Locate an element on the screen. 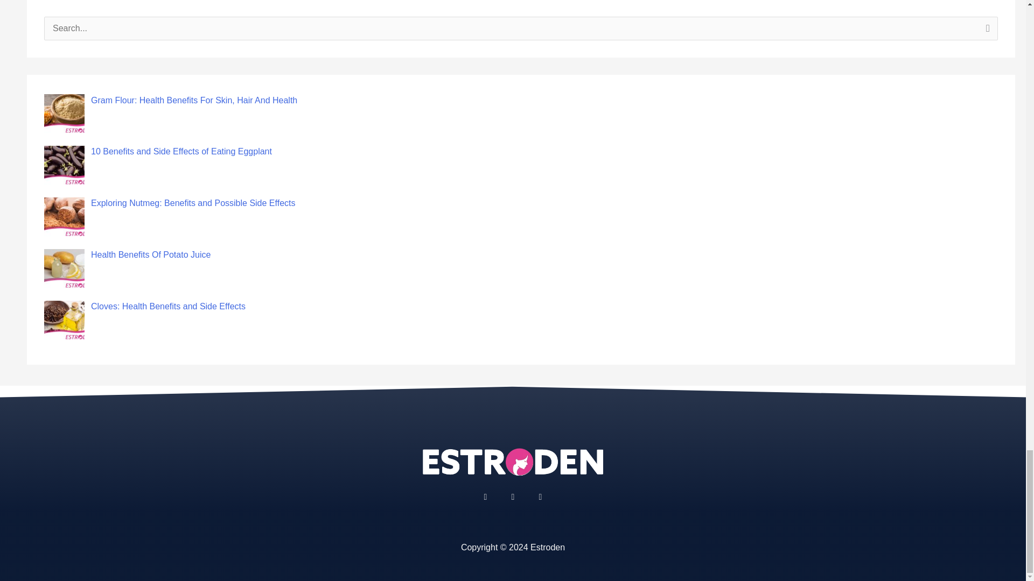 This screenshot has width=1034, height=581. Pinterest is located at coordinates (540, 497).